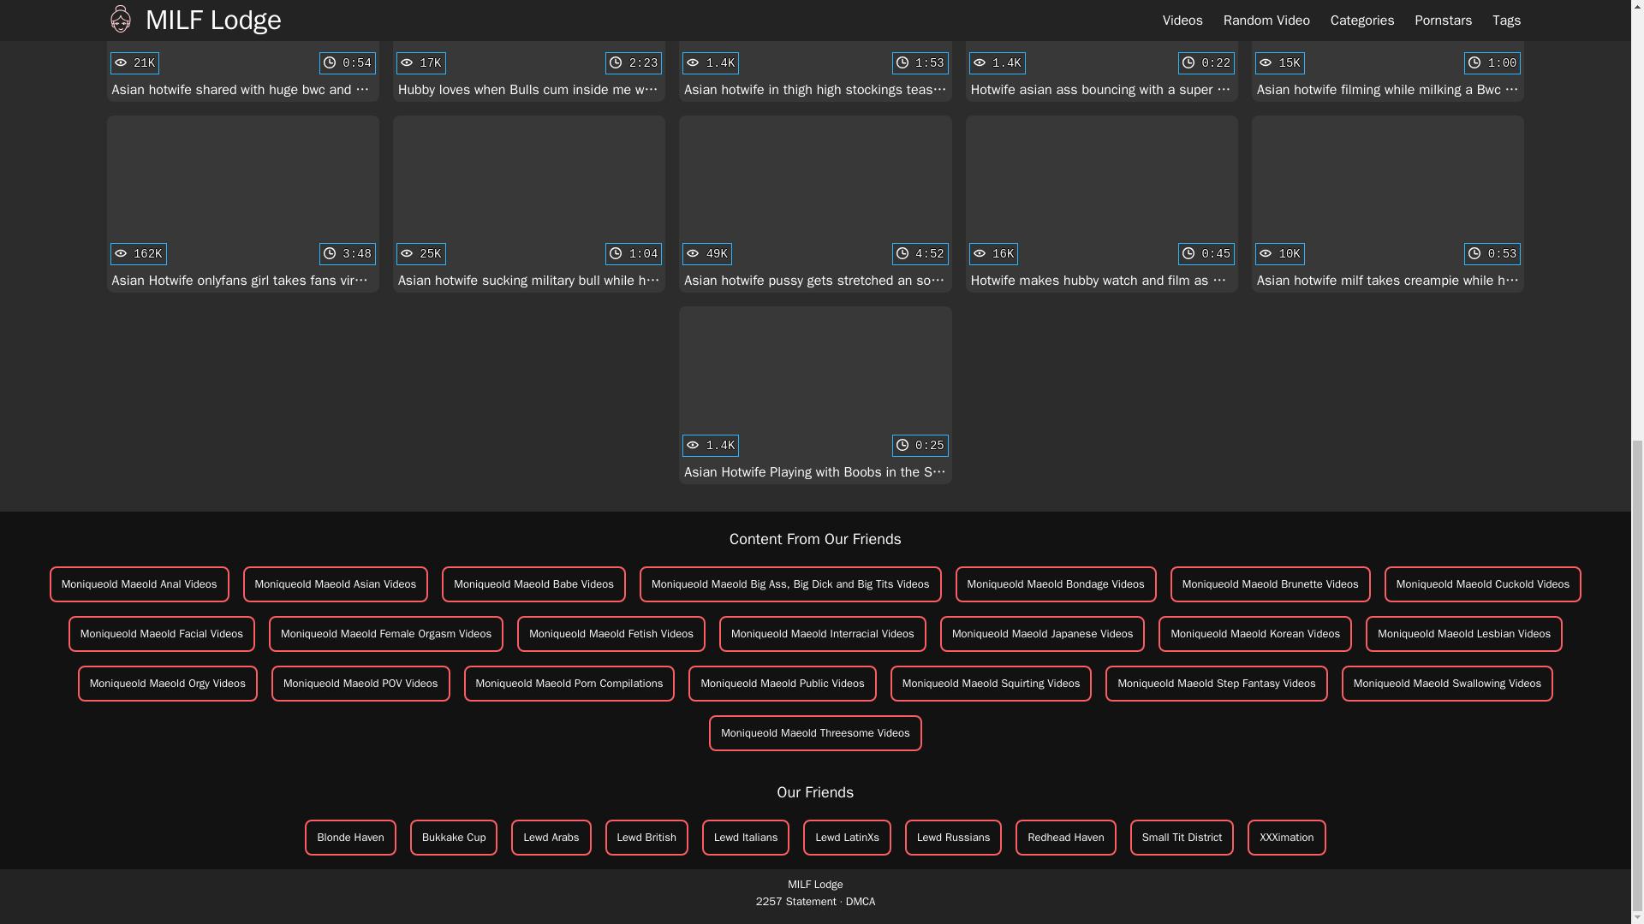 The width and height of the screenshot is (1644, 924). I want to click on Hotwife asian ass bouncing with a super wet pussy, so click(790, 584).